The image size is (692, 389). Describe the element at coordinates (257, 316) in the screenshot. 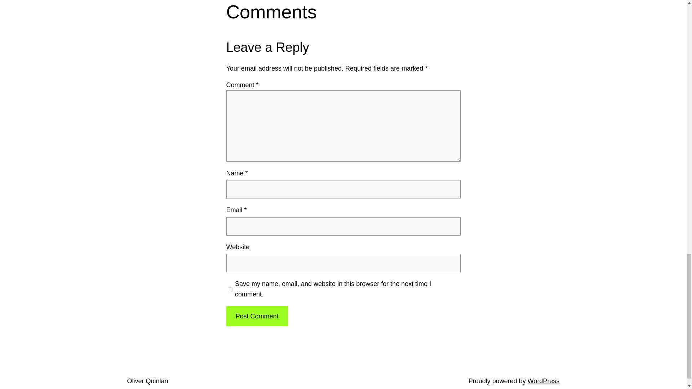

I see `Post Comment` at that location.